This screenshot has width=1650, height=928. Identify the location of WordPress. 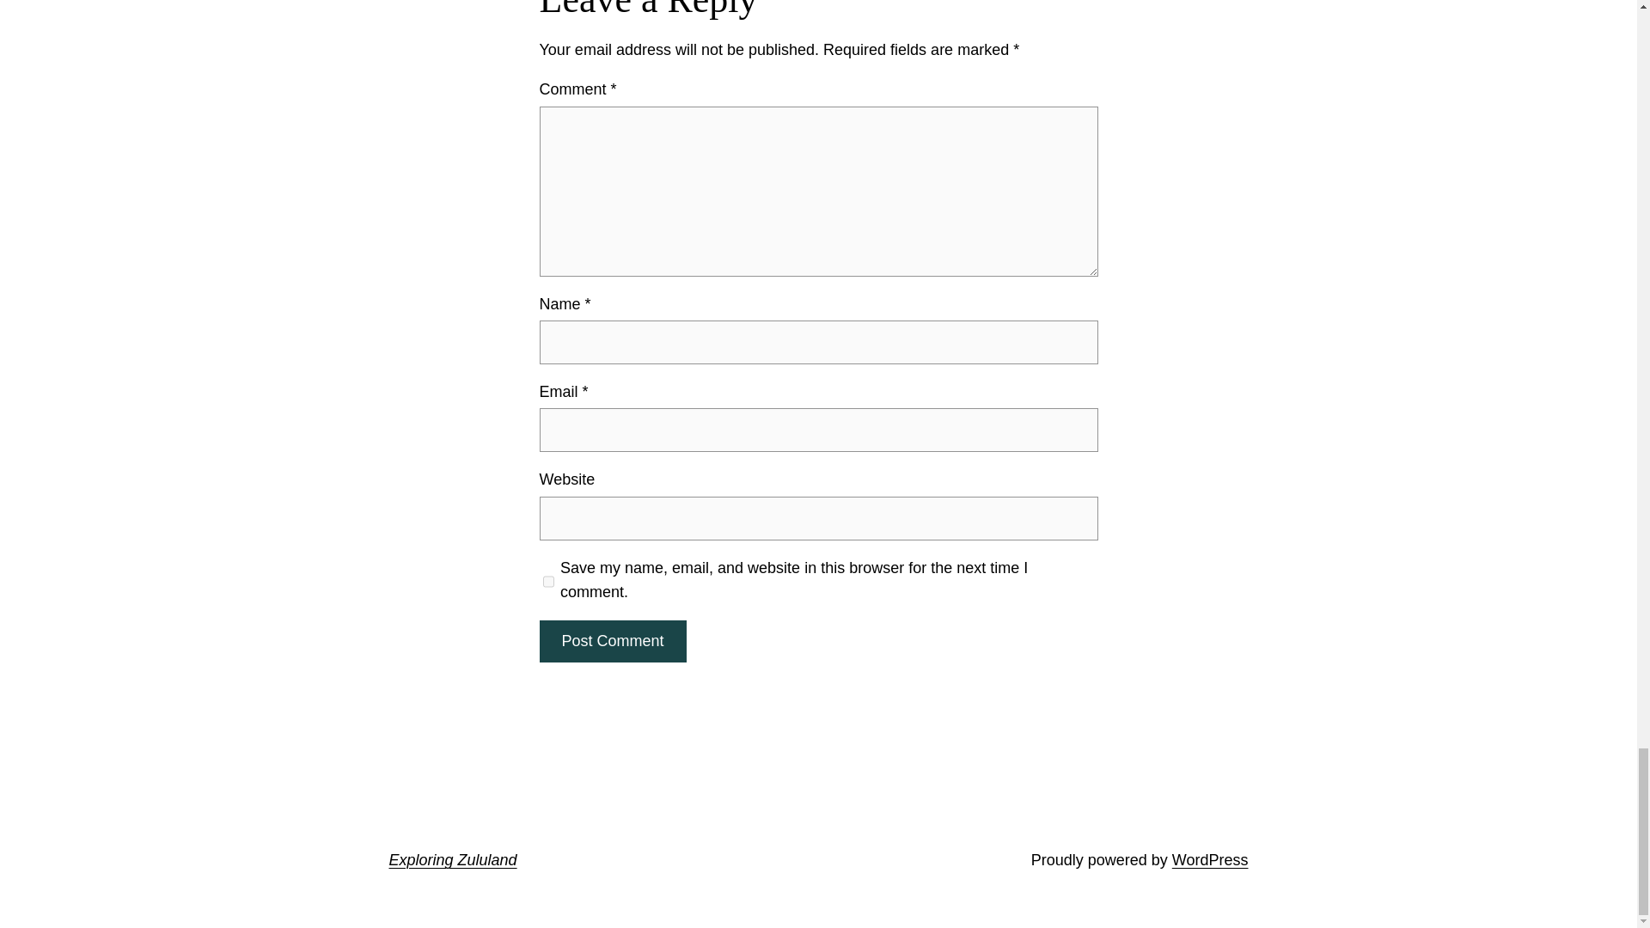
(1210, 859).